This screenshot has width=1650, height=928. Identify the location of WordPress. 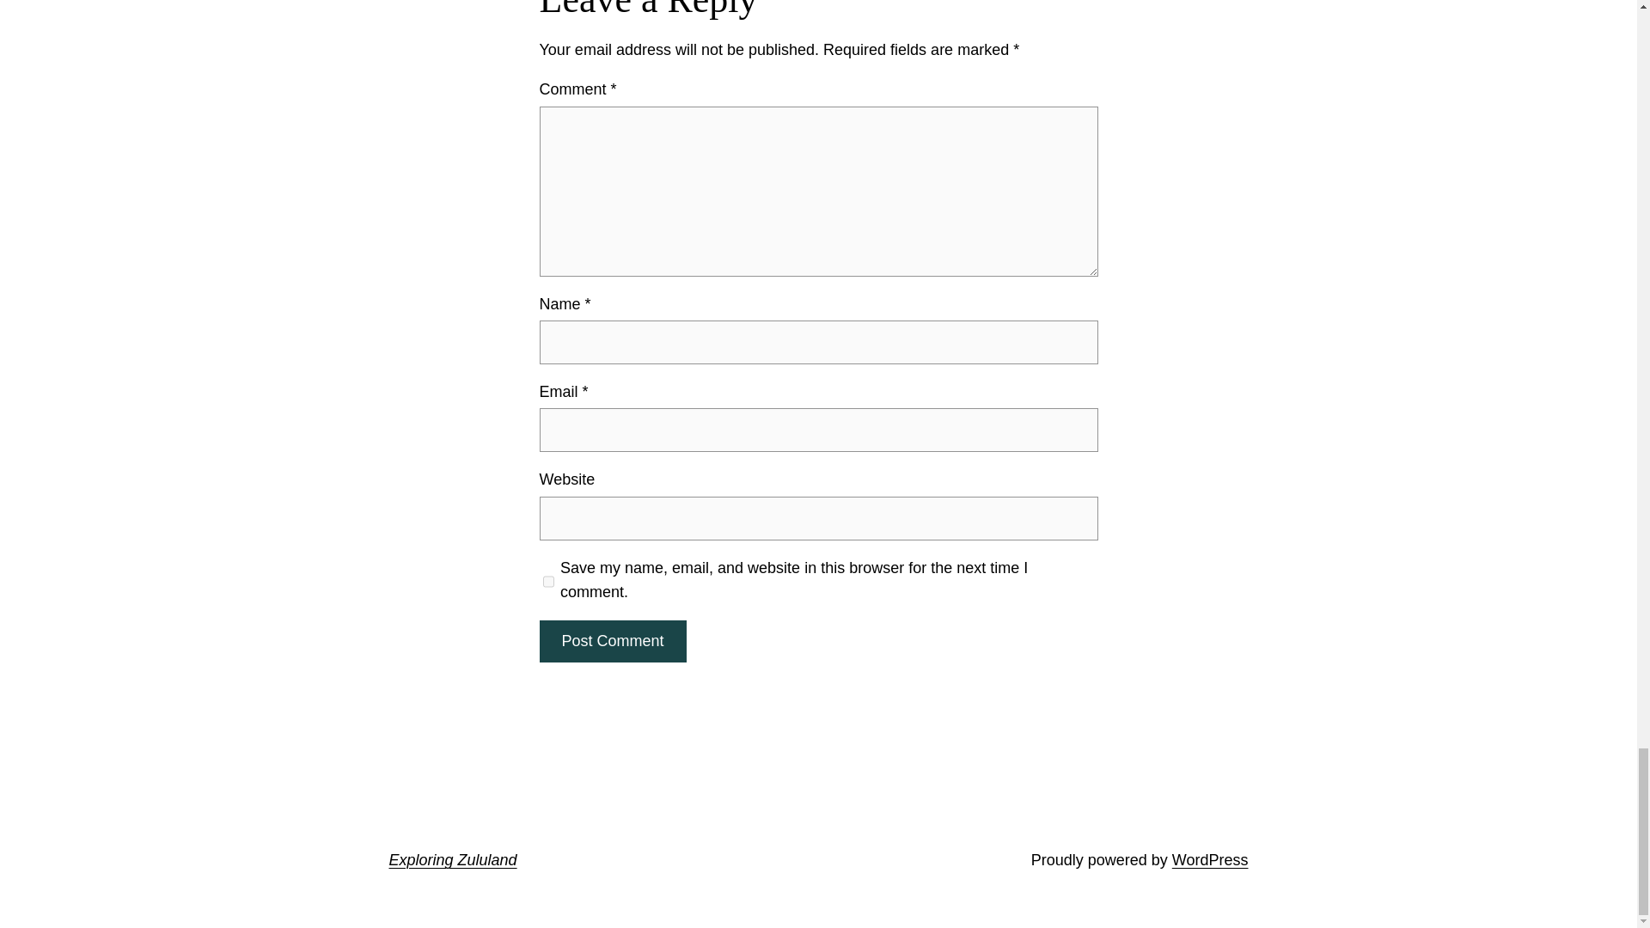
(1210, 859).